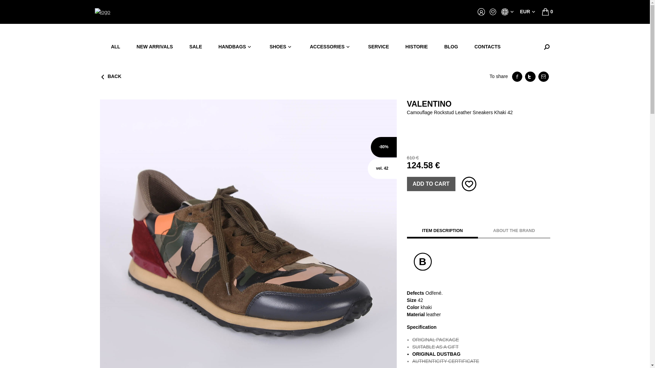 The width and height of the screenshot is (655, 368). What do you see at coordinates (378, 46) in the screenshot?
I see `SERVICE` at bounding box center [378, 46].